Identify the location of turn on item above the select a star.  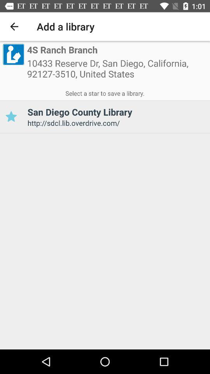
(13, 54).